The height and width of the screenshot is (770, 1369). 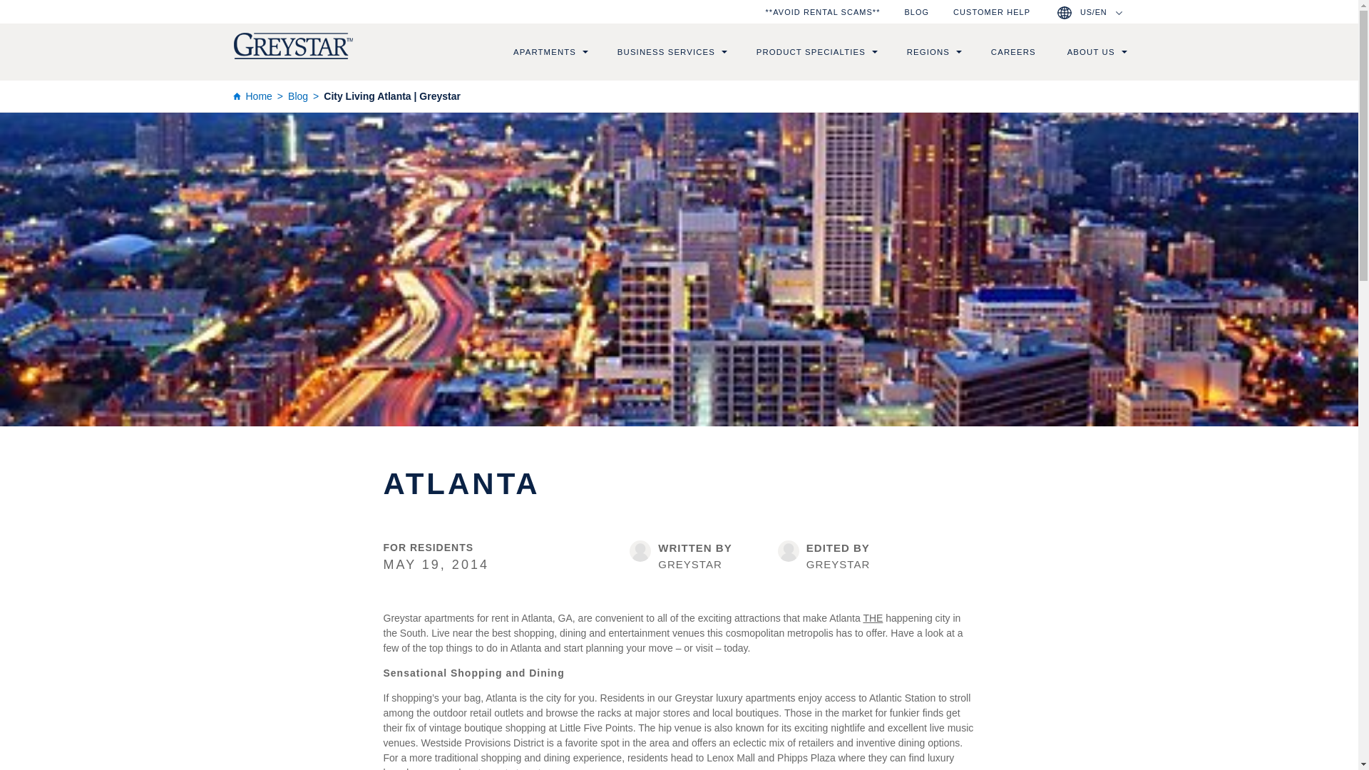 What do you see at coordinates (916, 11) in the screenshot?
I see `BLOG` at bounding box center [916, 11].